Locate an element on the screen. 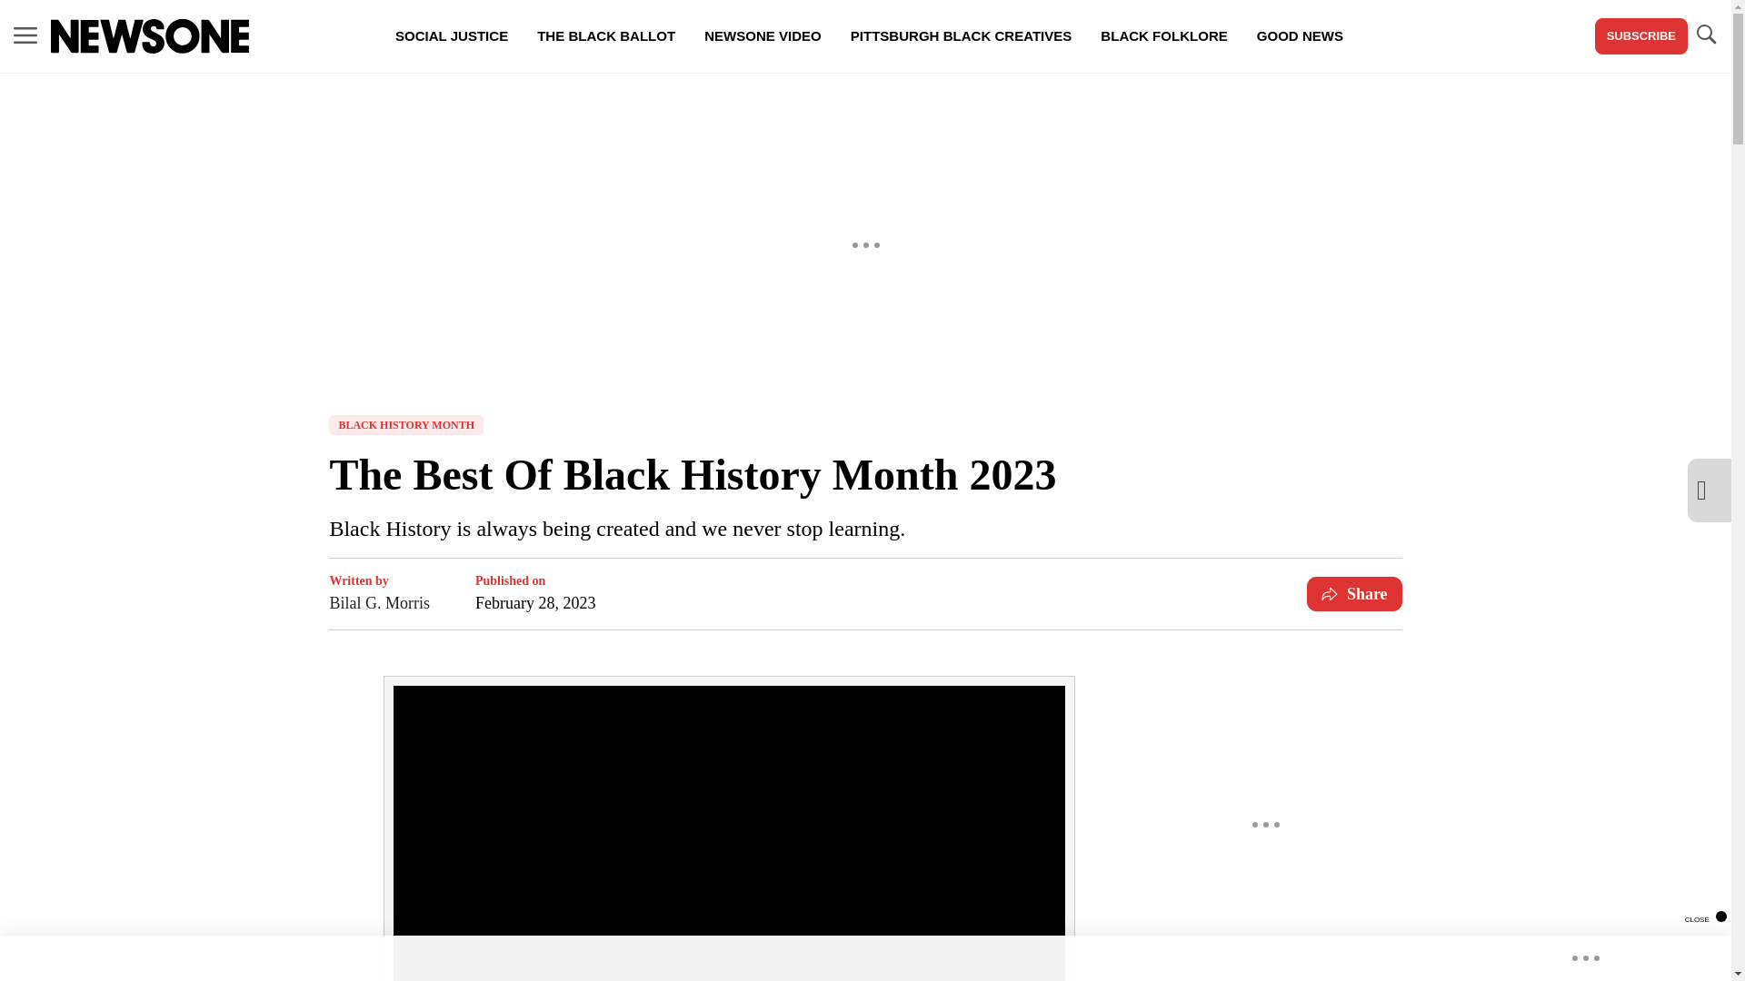 The width and height of the screenshot is (1745, 981). BLACK FOLKLORE is located at coordinates (1163, 36).